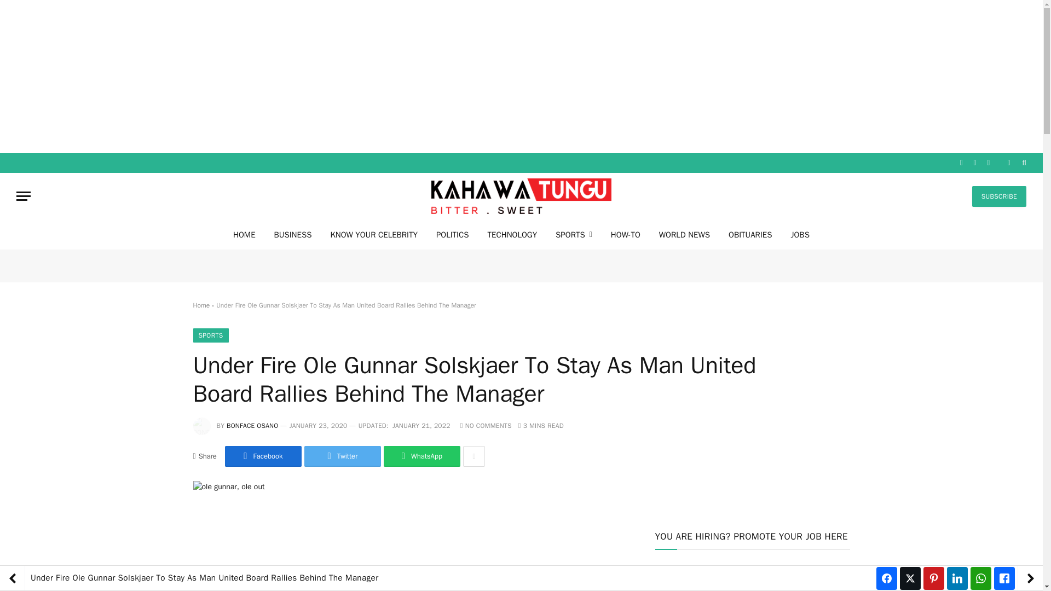  Describe the element at coordinates (421, 456) in the screenshot. I see `WhatsApp` at that location.